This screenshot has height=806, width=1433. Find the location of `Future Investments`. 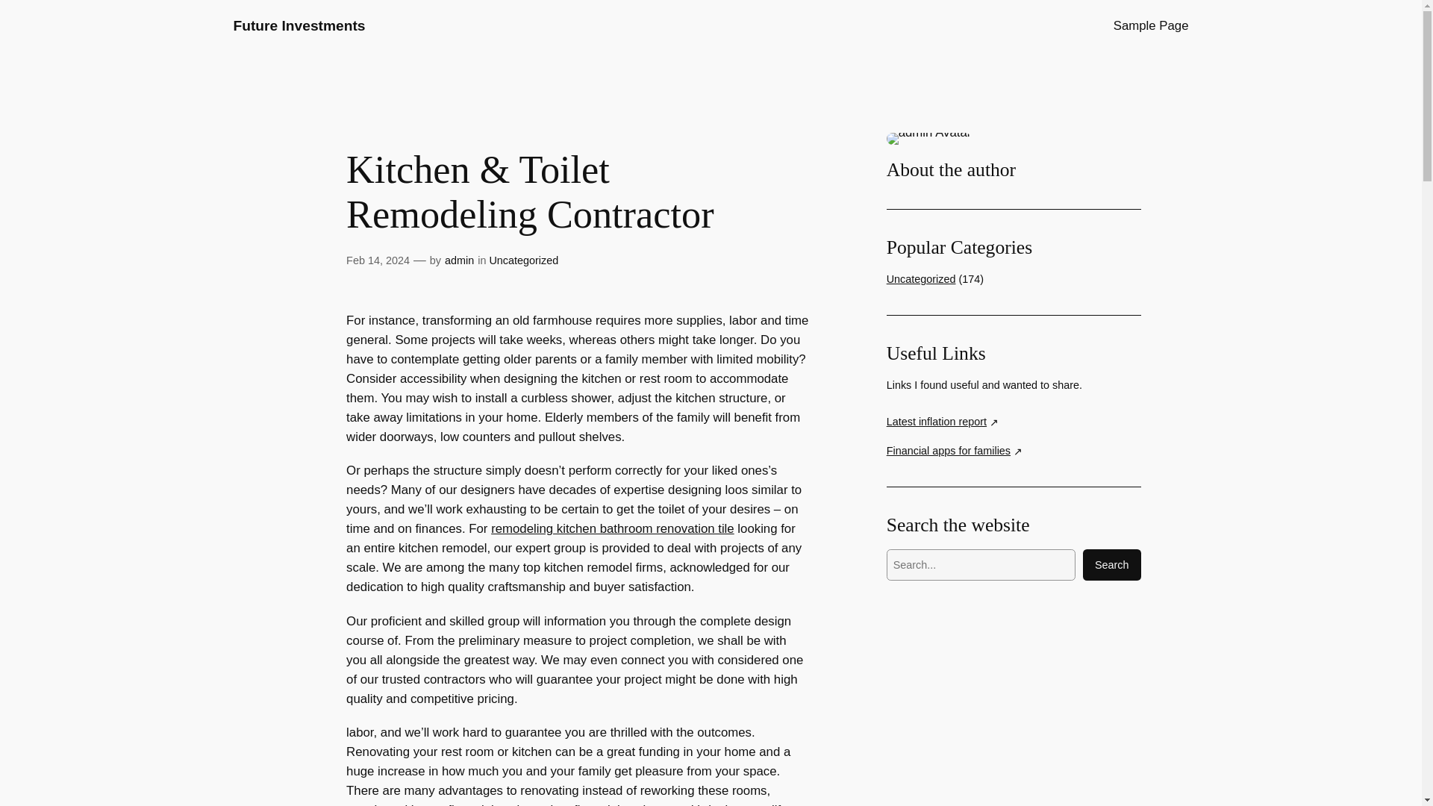

Future Investments is located at coordinates (299, 25).